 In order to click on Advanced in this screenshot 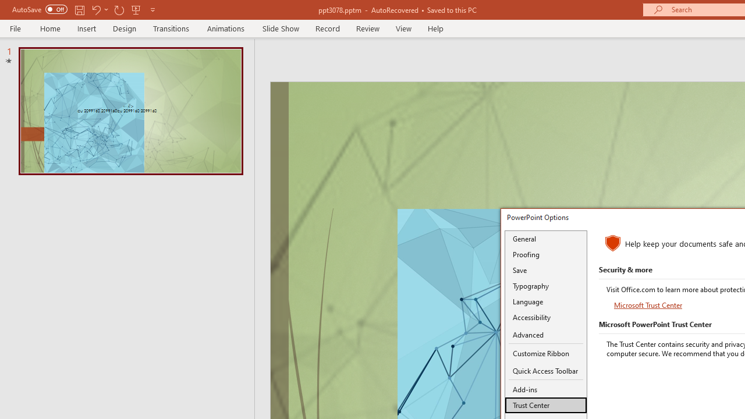, I will do `click(546, 335)`.